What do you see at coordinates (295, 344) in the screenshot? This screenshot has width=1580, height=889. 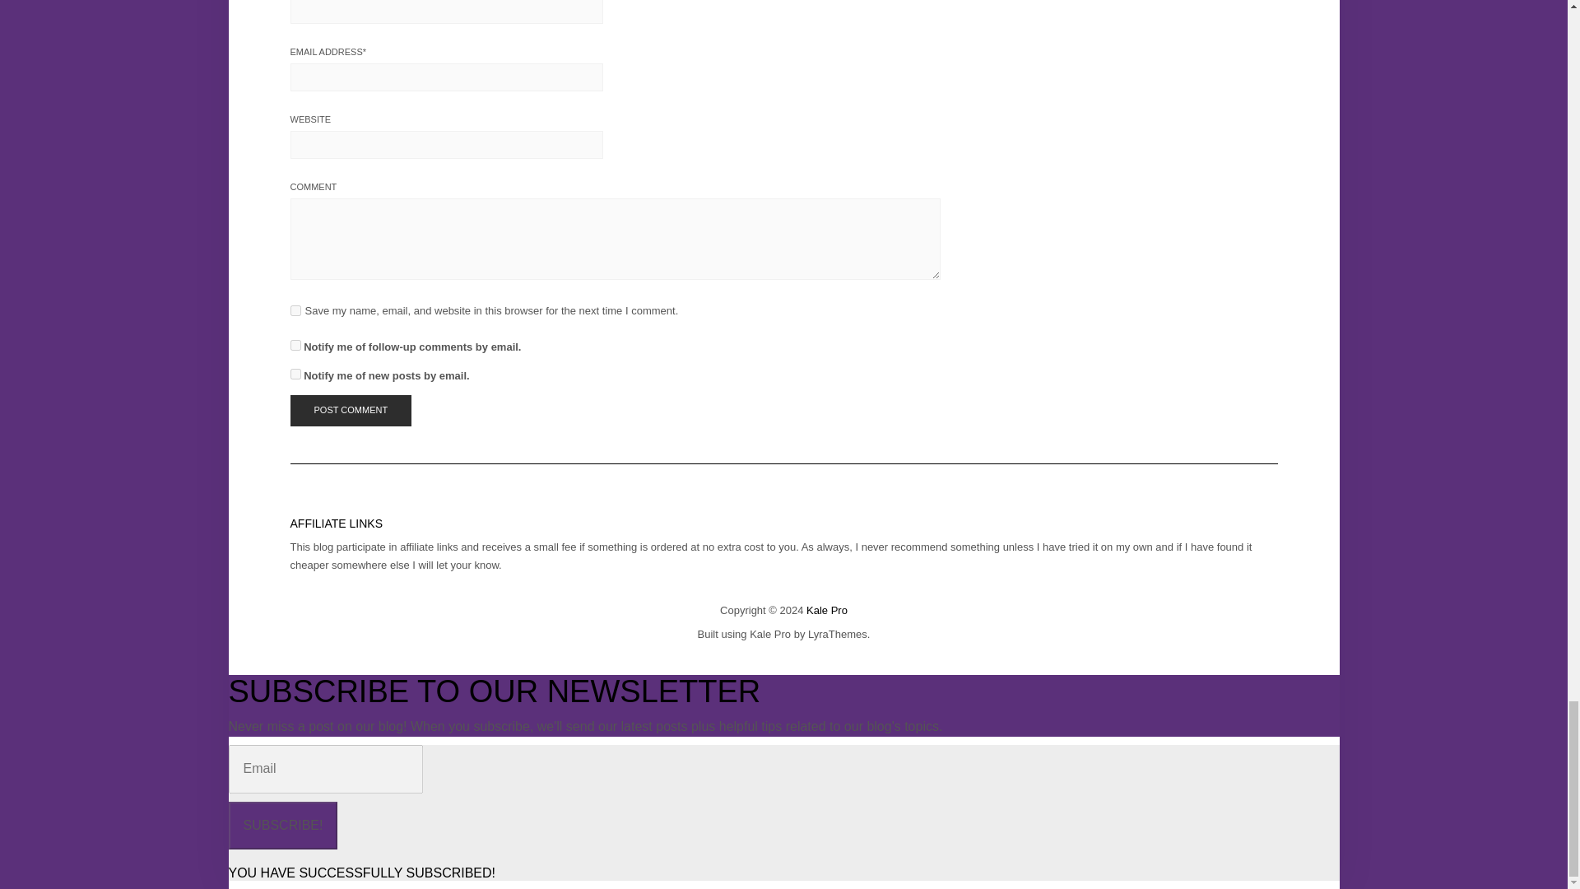 I see `subscribe` at bounding box center [295, 344].